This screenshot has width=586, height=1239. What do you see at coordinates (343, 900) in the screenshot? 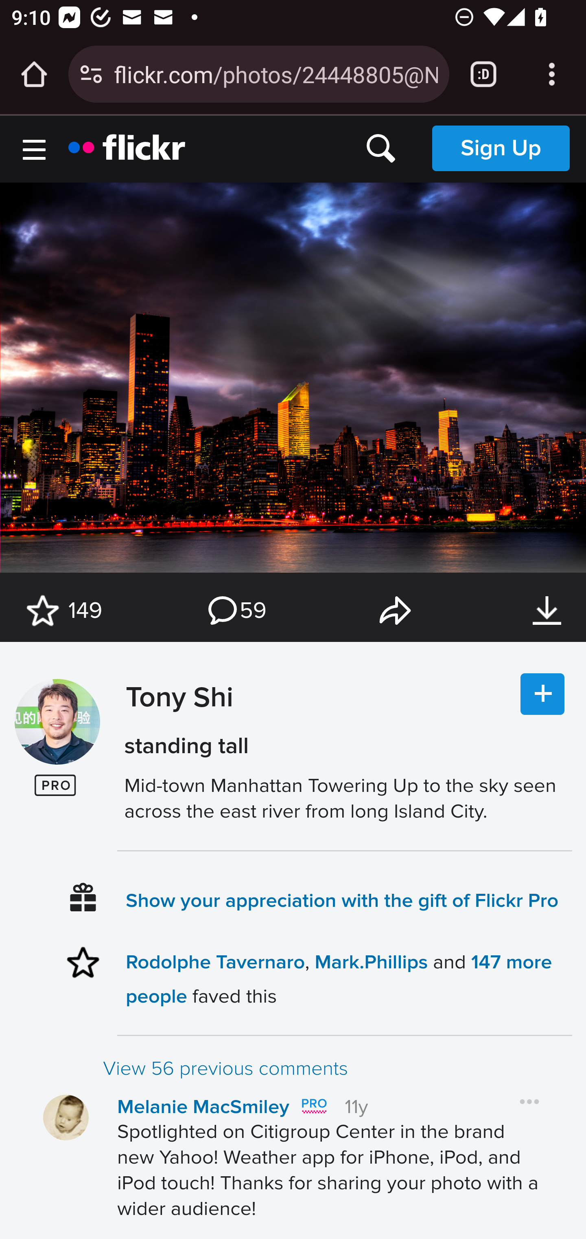
I see `Show your appreciation with the gift of Flickr Pro` at bounding box center [343, 900].